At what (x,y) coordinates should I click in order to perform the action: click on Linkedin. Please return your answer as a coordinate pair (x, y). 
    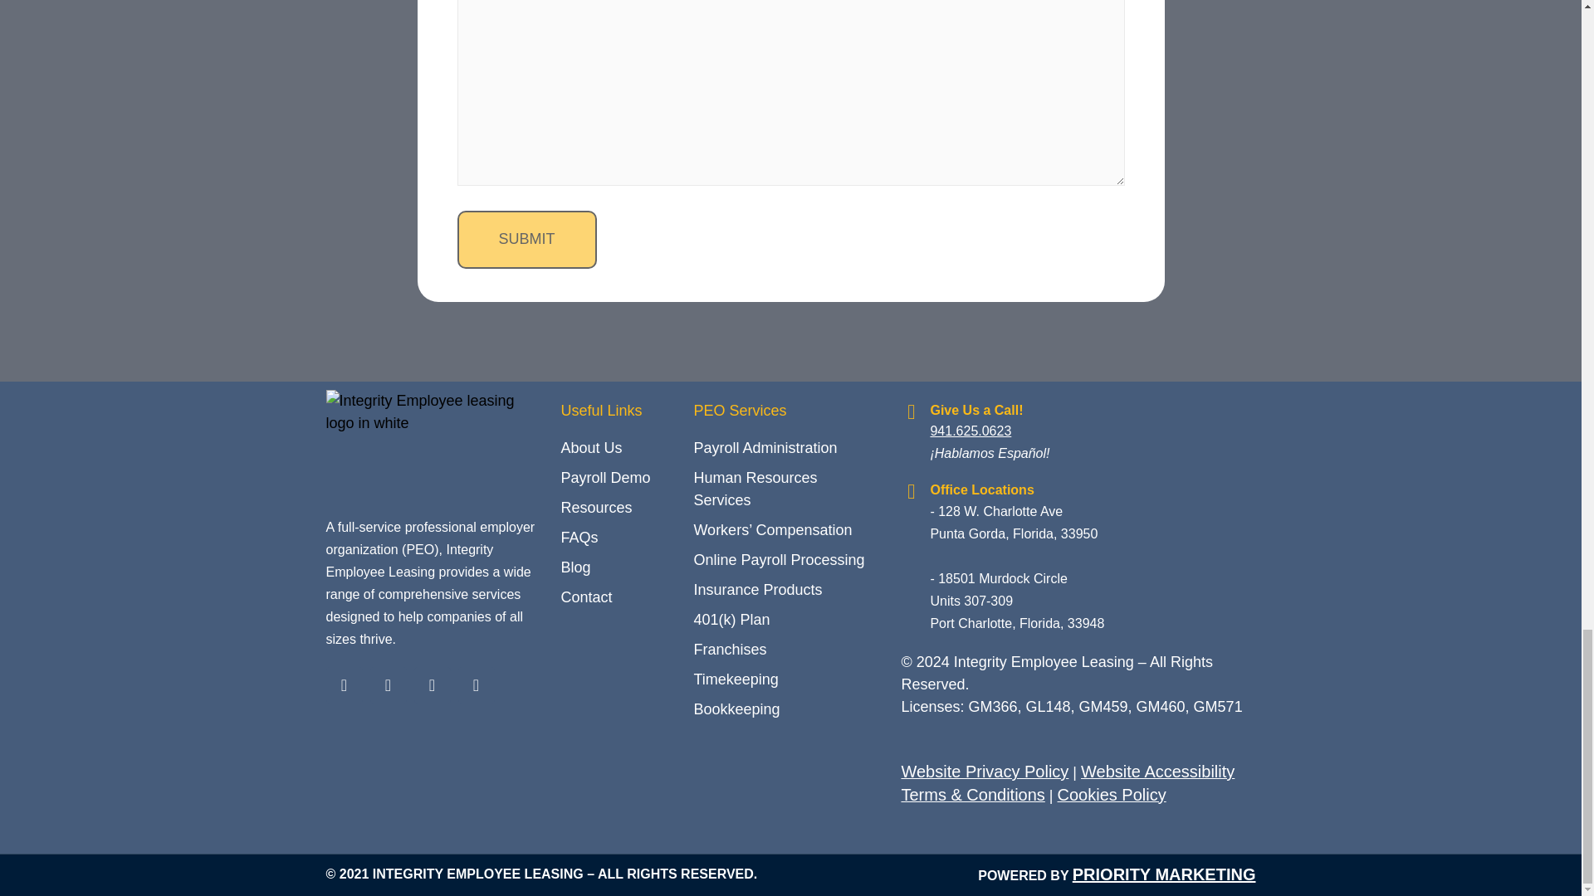
    Looking at the image, I should click on (431, 684).